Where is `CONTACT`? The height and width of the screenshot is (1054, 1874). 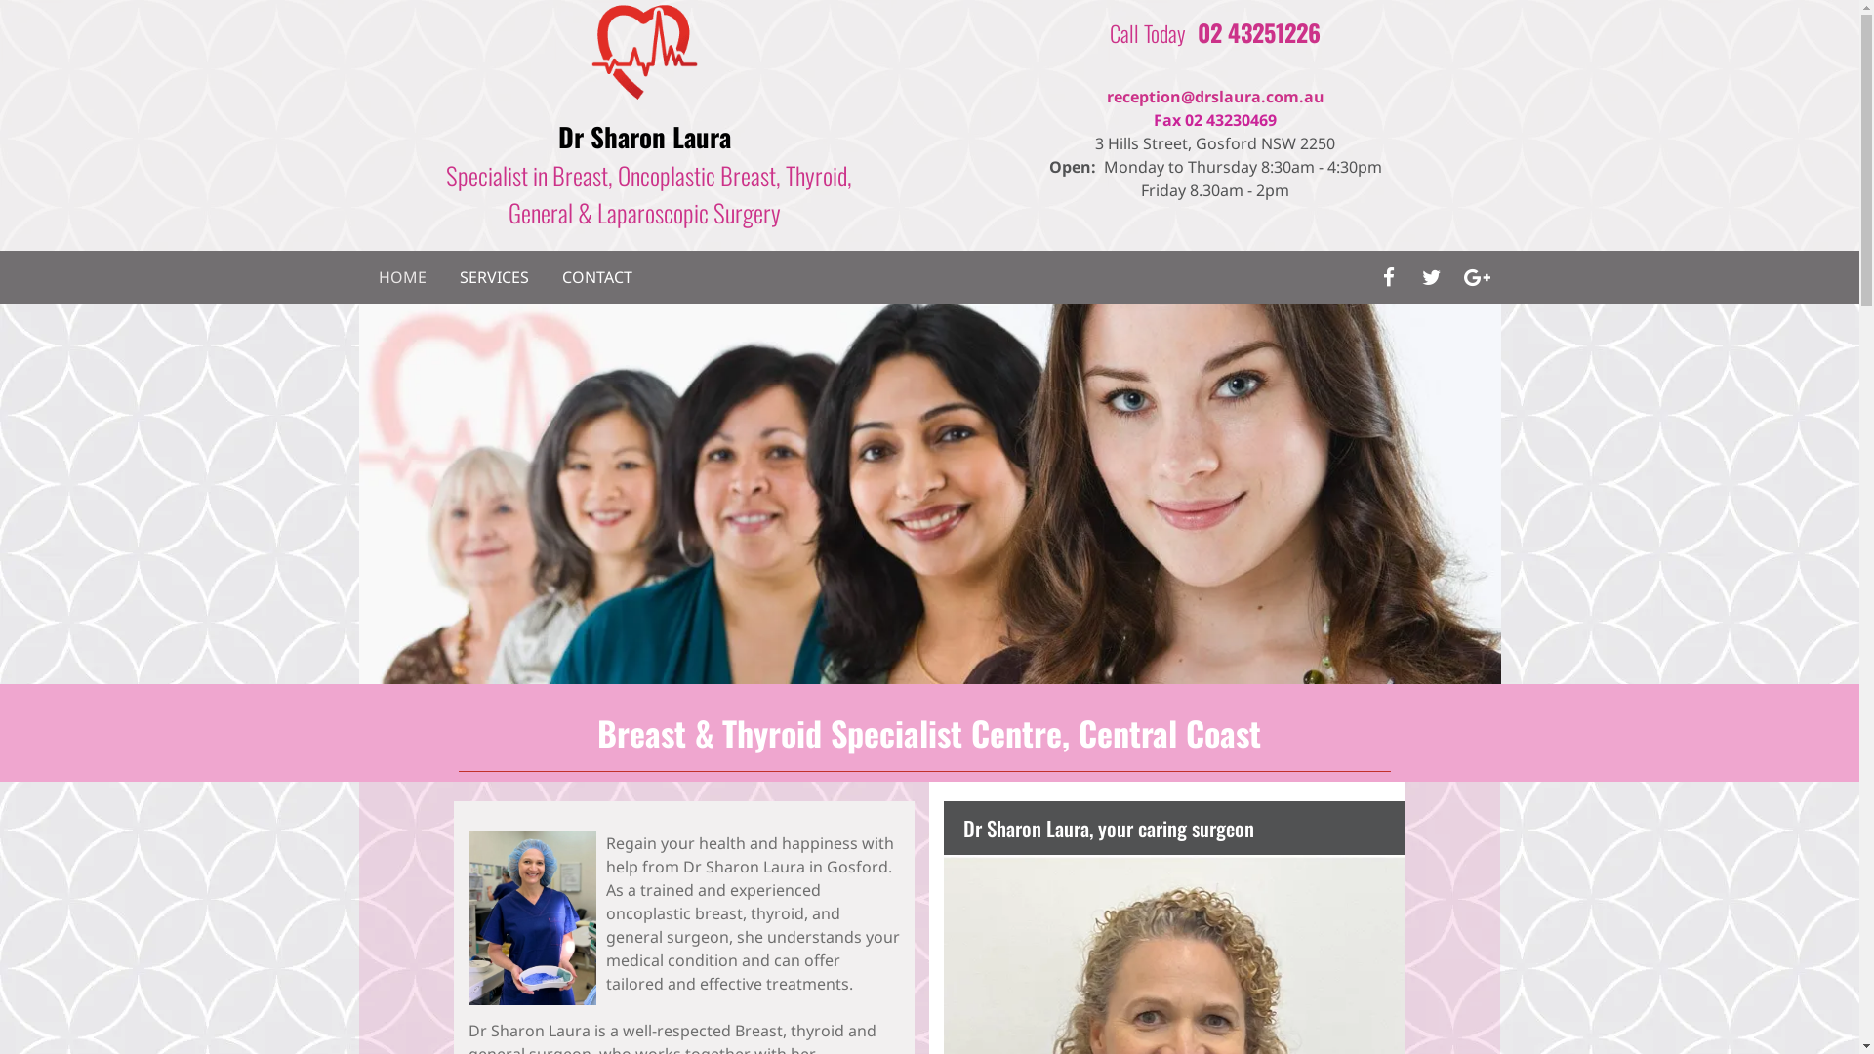 CONTACT is located at coordinates (597, 277).